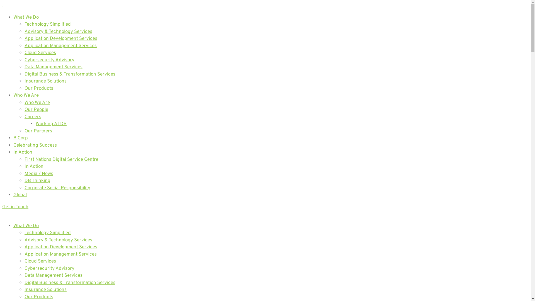 The width and height of the screenshot is (535, 301). What do you see at coordinates (53, 276) in the screenshot?
I see `Data Management Services` at bounding box center [53, 276].